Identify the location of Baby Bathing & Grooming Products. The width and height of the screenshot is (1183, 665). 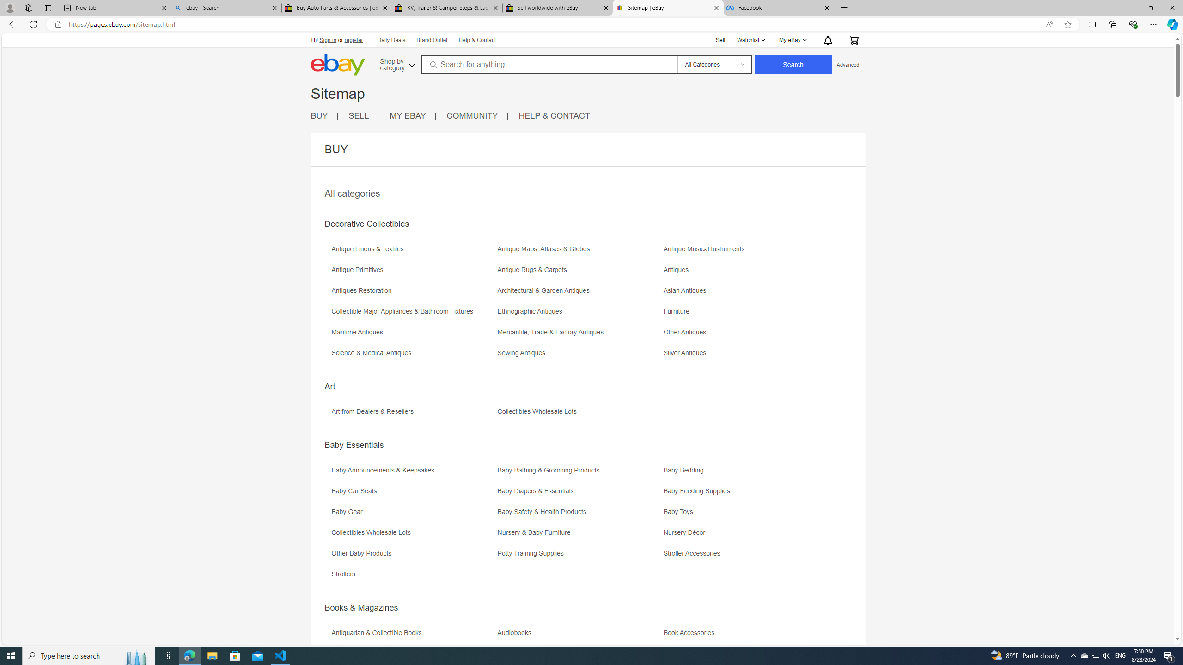
(579, 473).